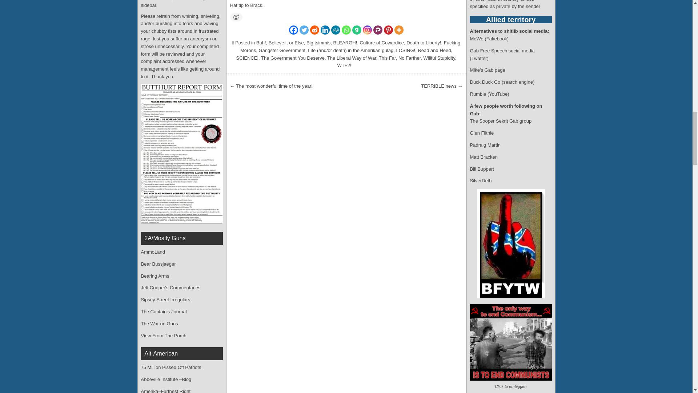 The width and height of the screenshot is (698, 393). What do you see at coordinates (378, 30) in the screenshot?
I see `Parler` at bounding box center [378, 30].